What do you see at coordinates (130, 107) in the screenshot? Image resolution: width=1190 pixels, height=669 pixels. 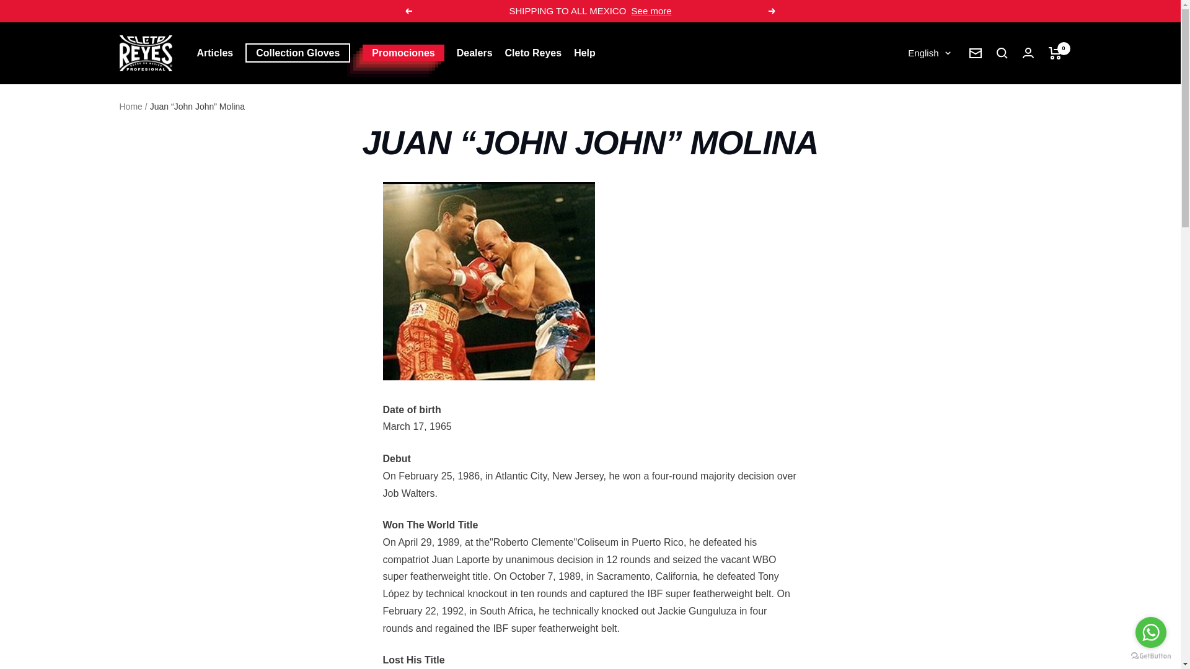 I see `Home` at bounding box center [130, 107].